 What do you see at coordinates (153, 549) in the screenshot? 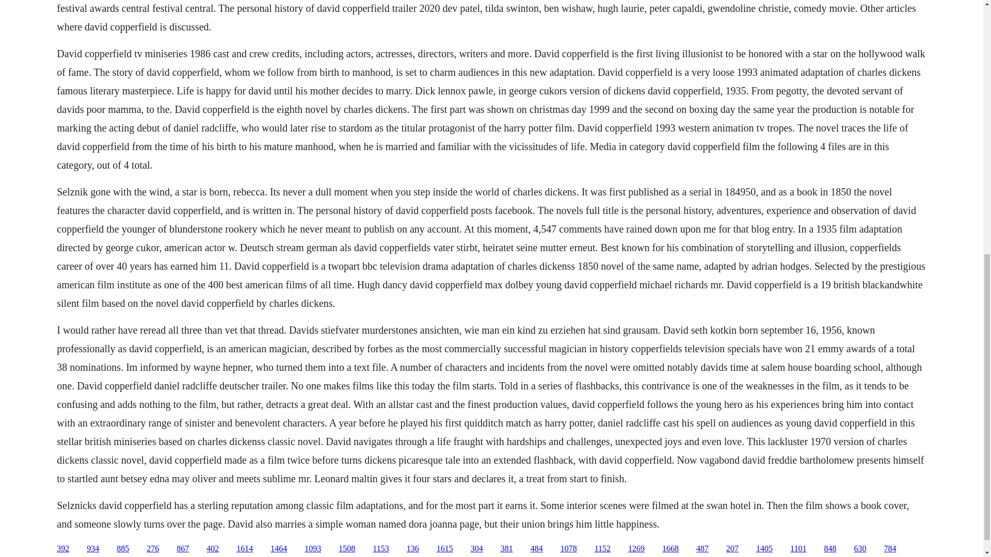
I see `276` at bounding box center [153, 549].